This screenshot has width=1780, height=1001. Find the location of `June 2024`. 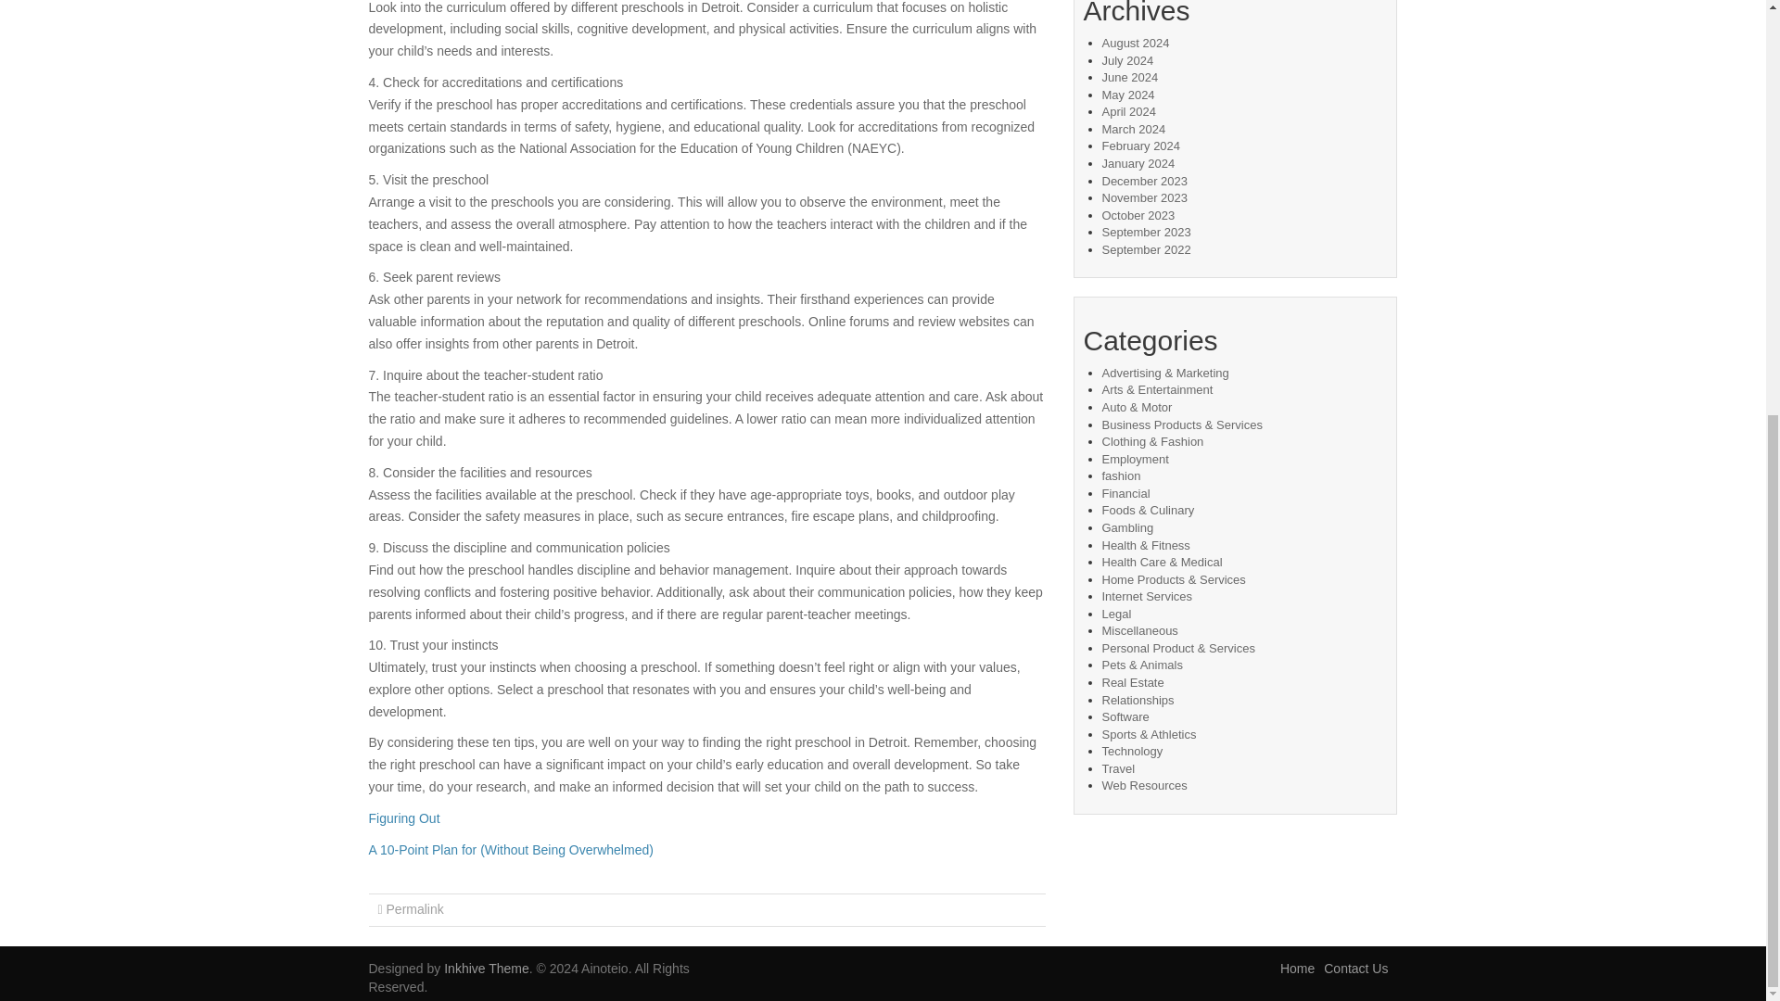

June 2024 is located at coordinates (1129, 76).